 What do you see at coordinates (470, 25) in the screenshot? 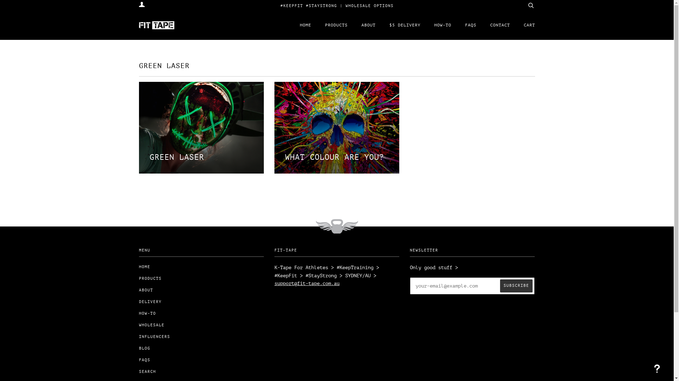
I see `FAQS` at bounding box center [470, 25].